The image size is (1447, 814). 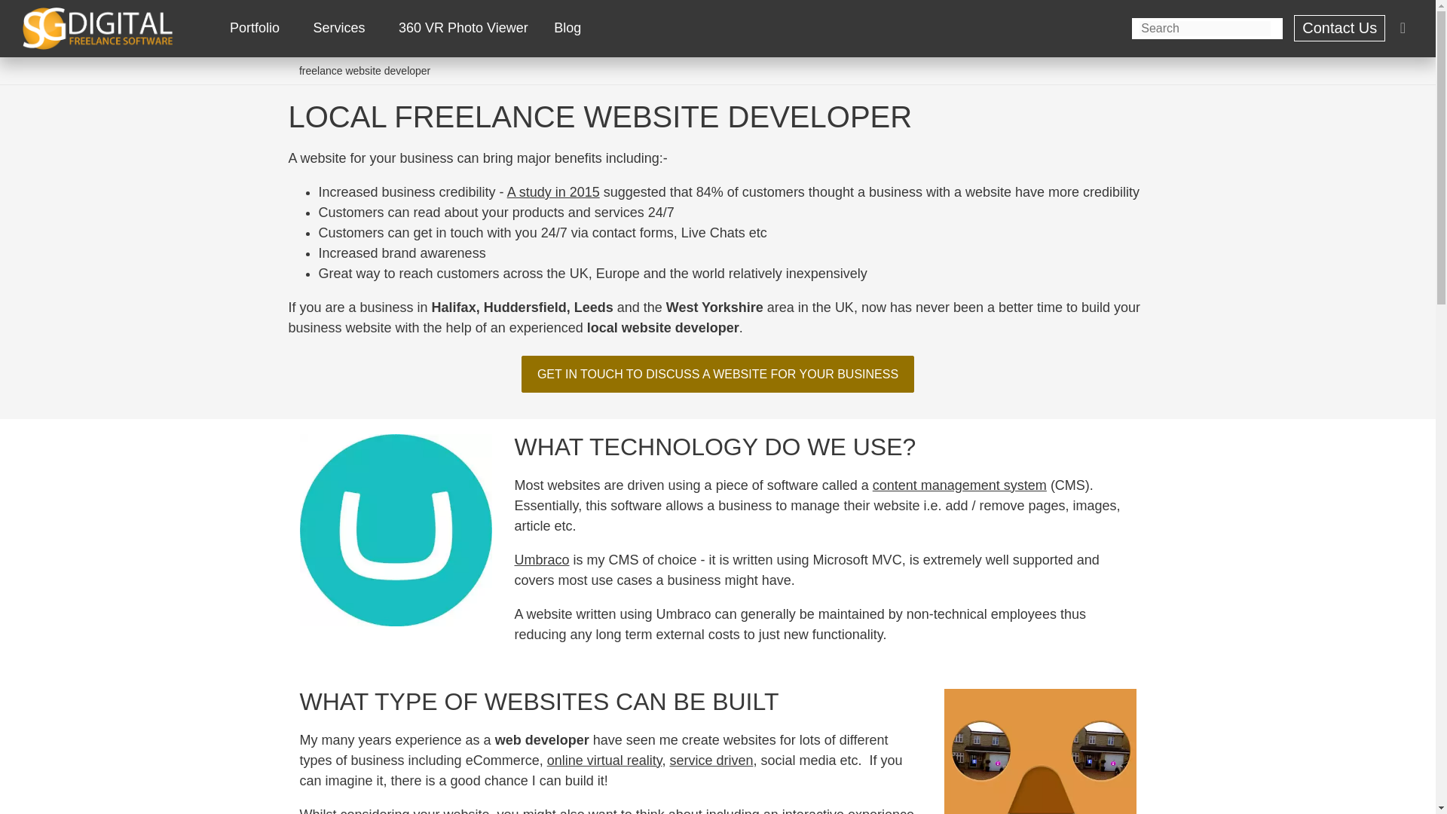 What do you see at coordinates (1338, 29) in the screenshot?
I see `Contact Us` at bounding box center [1338, 29].